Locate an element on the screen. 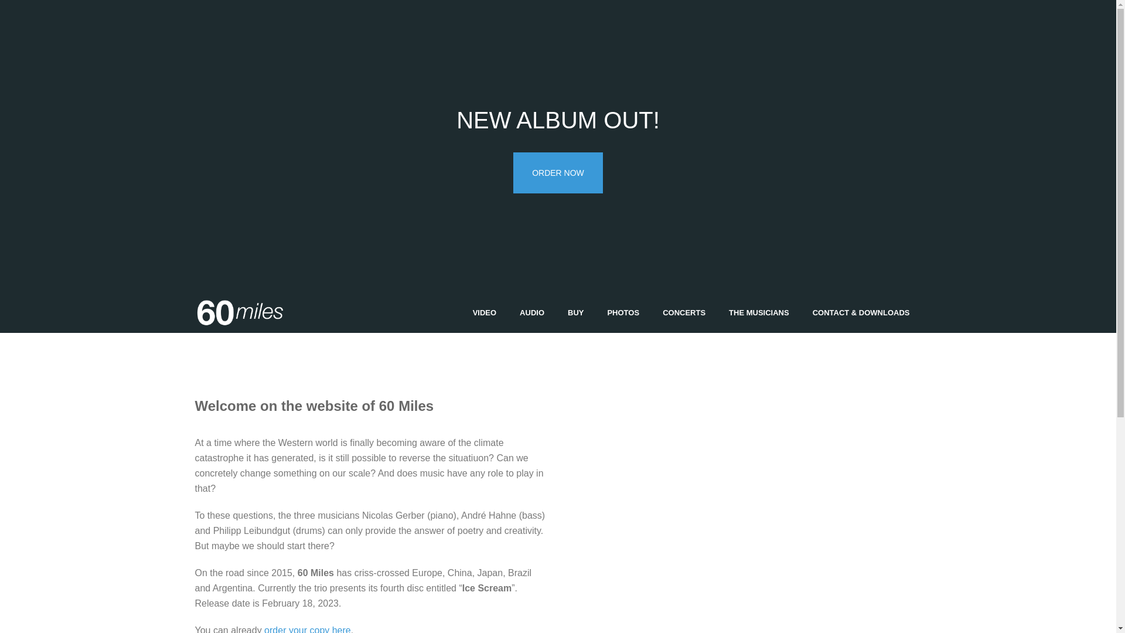 The image size is (1125, 633). CONCERTS is located at coordinates (684, 313).